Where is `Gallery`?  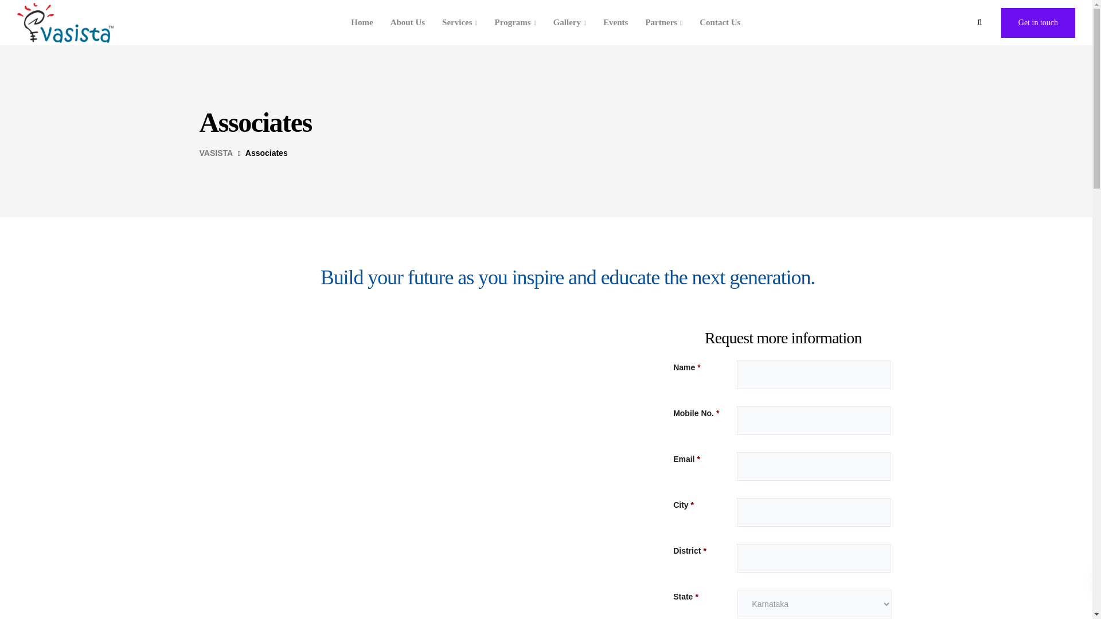 Gallery is located at coordinates (569, 22).